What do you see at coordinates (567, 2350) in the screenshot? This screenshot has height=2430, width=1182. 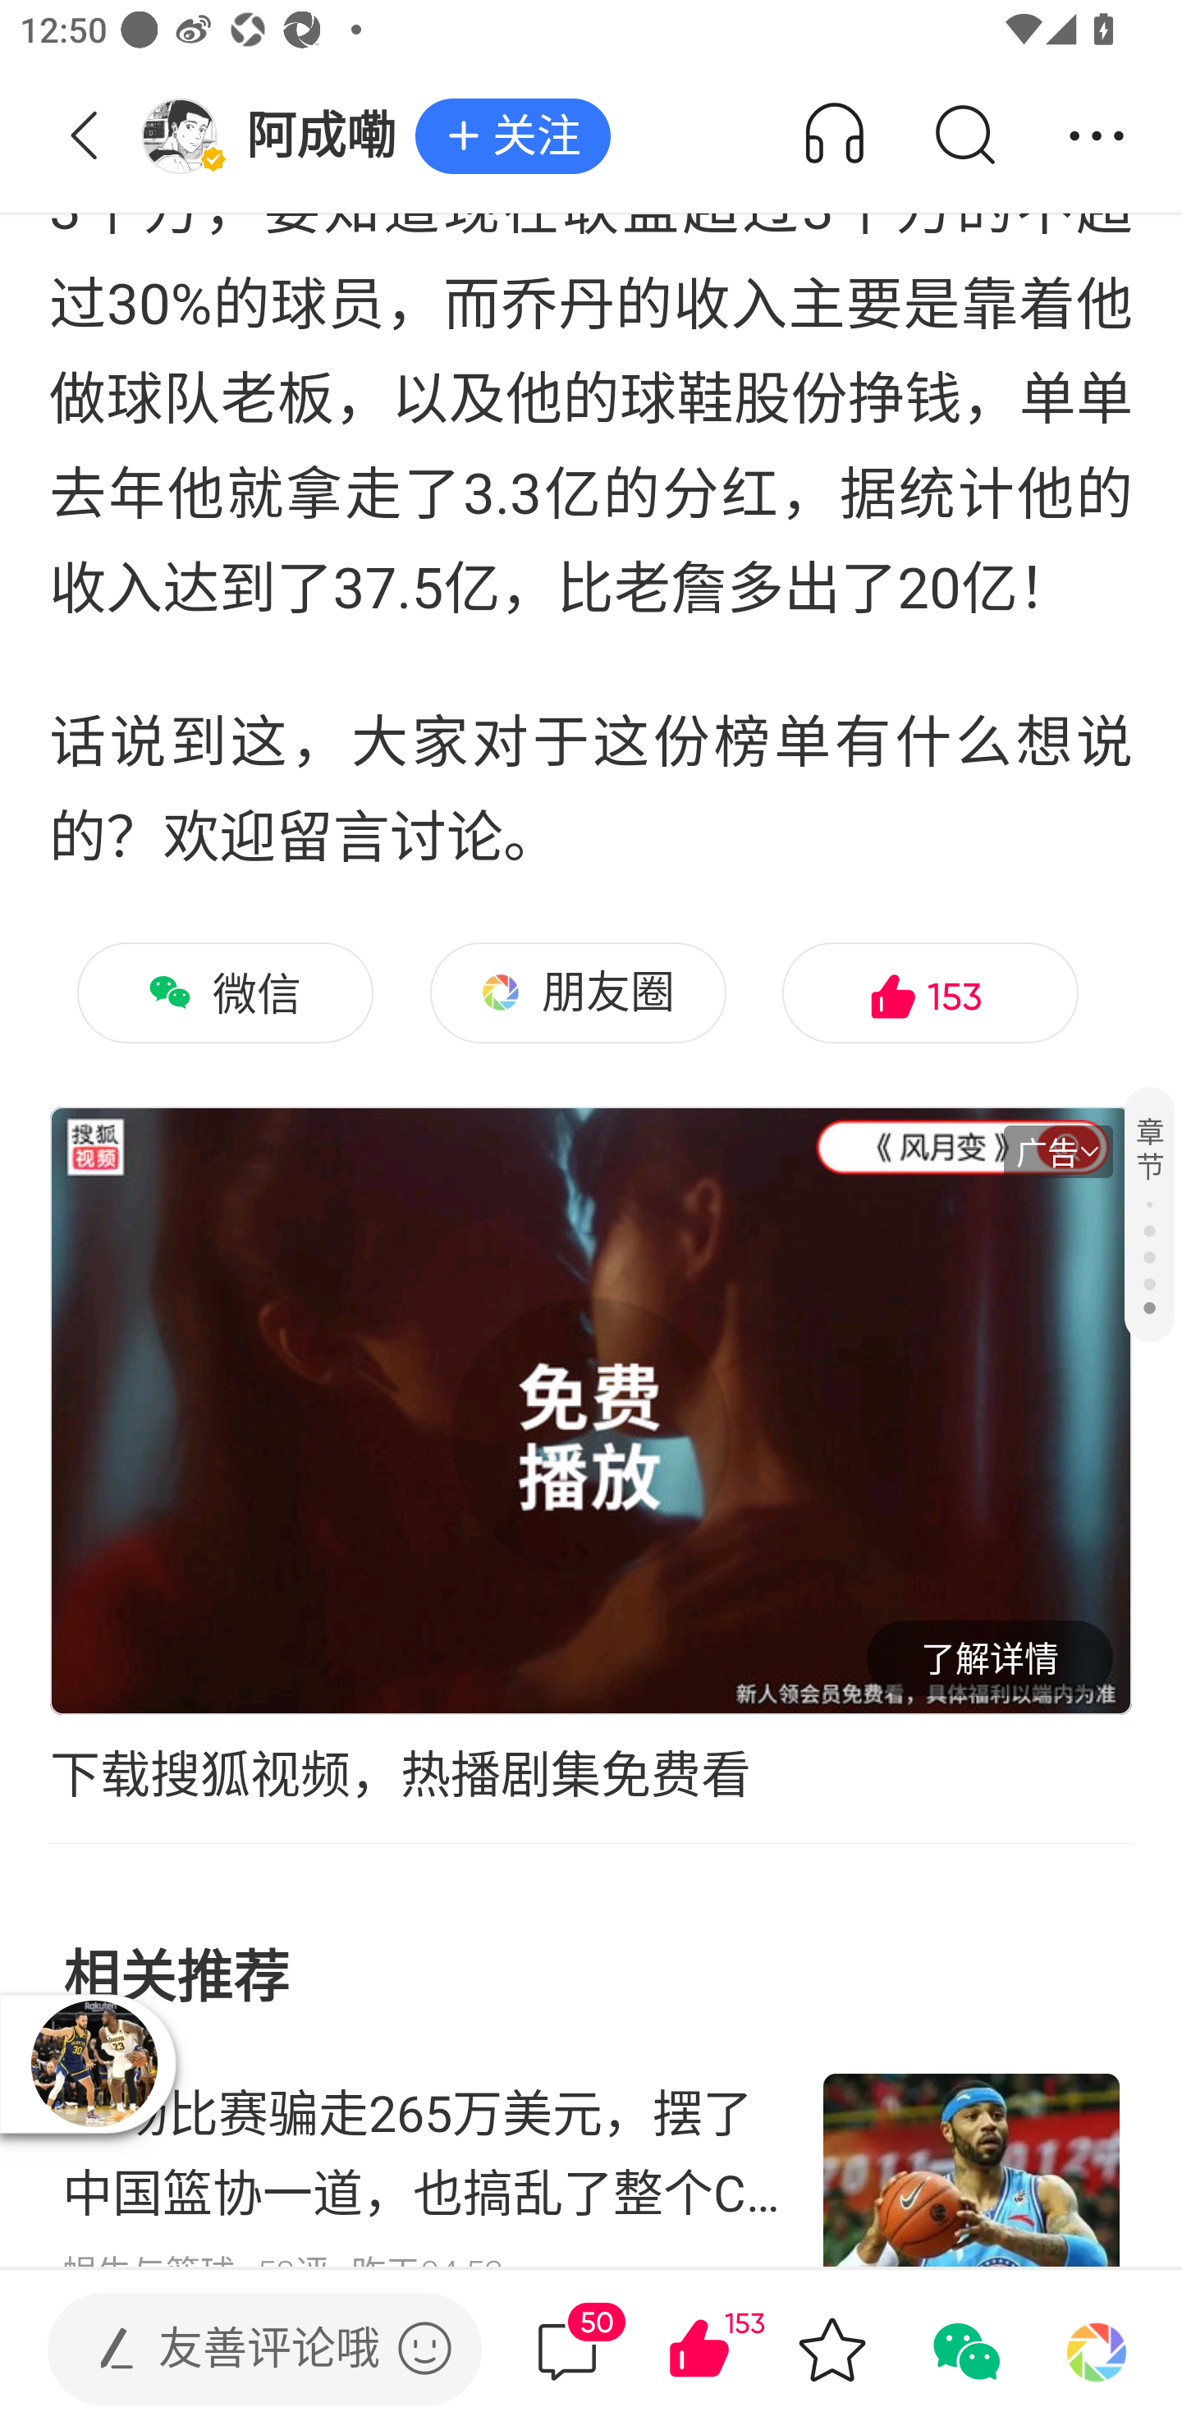 I see `50评论  50 评论` at bounding box center [567, 2350].